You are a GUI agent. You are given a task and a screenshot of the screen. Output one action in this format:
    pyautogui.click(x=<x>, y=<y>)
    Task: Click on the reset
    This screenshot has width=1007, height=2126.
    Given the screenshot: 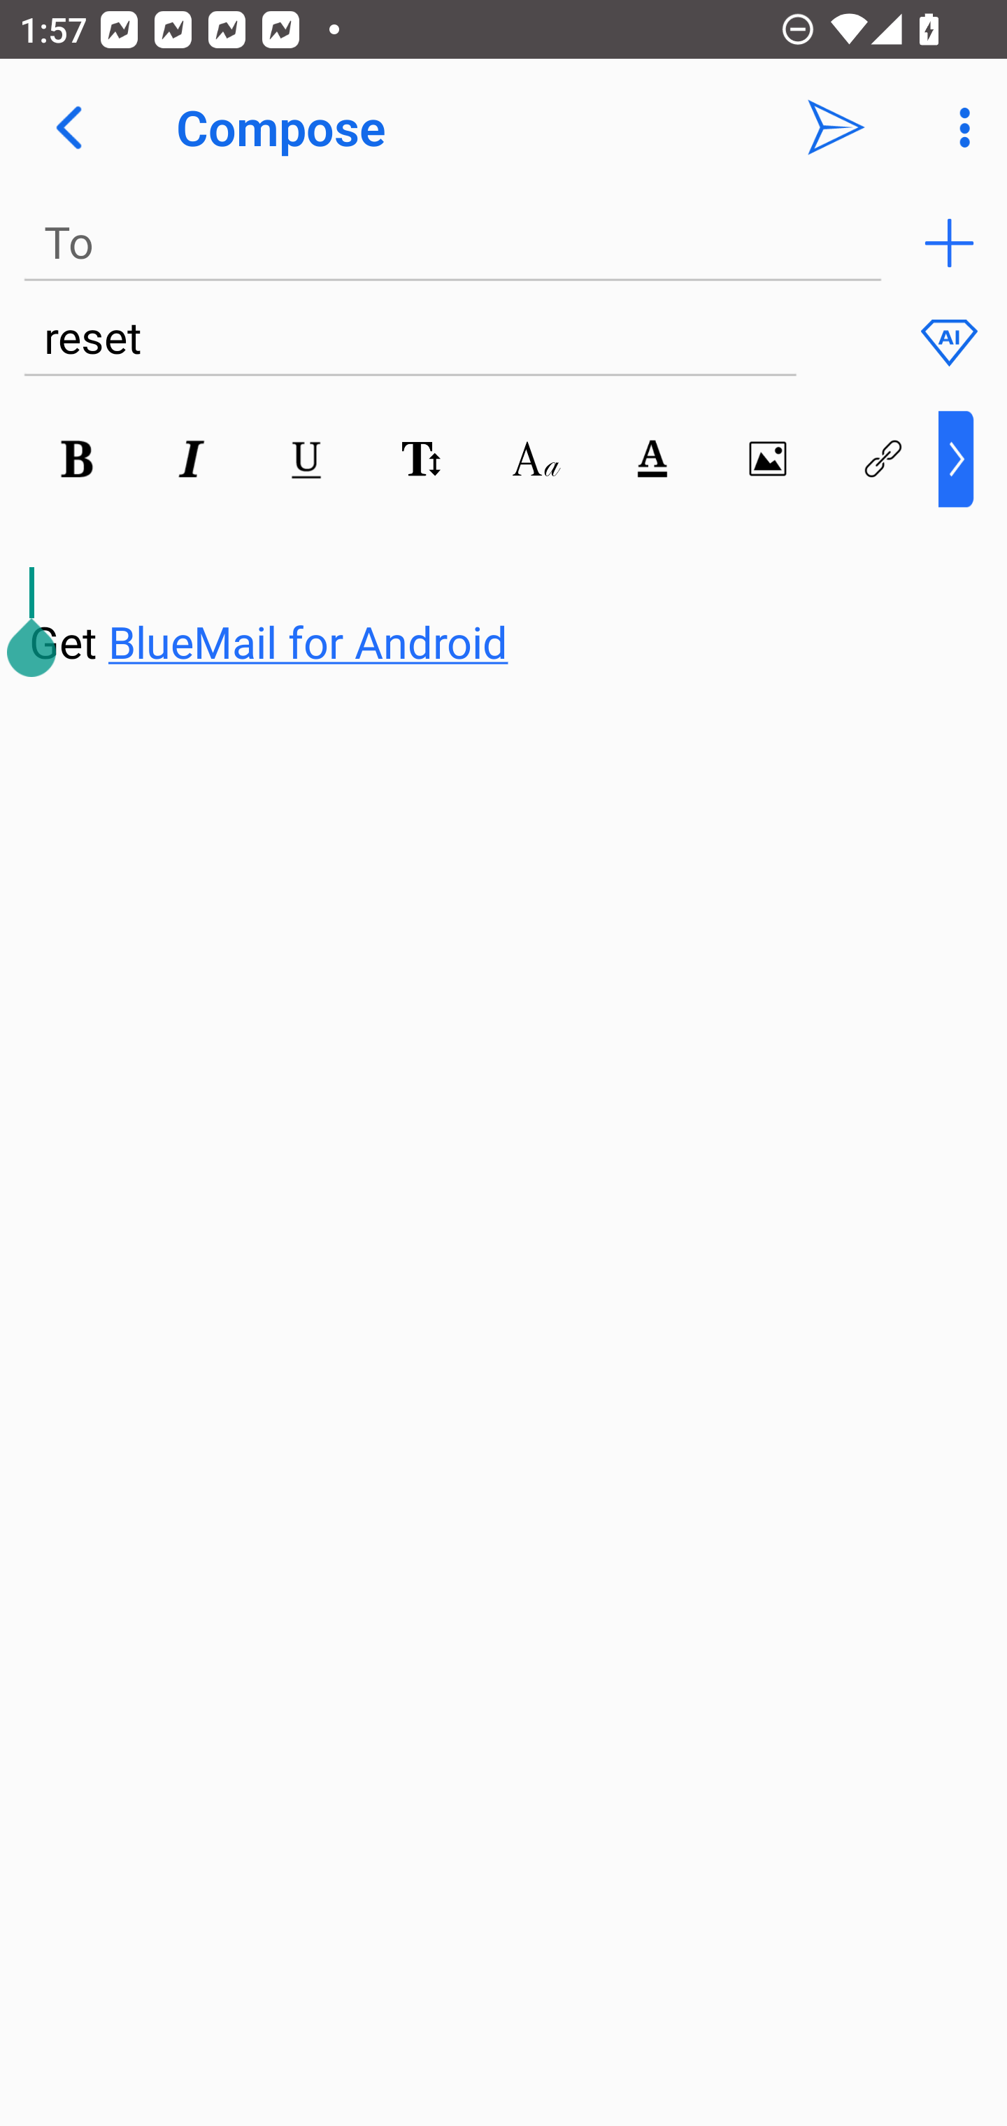 What is the action you would take?
    pyautogui.click(x=410, y=338)
    